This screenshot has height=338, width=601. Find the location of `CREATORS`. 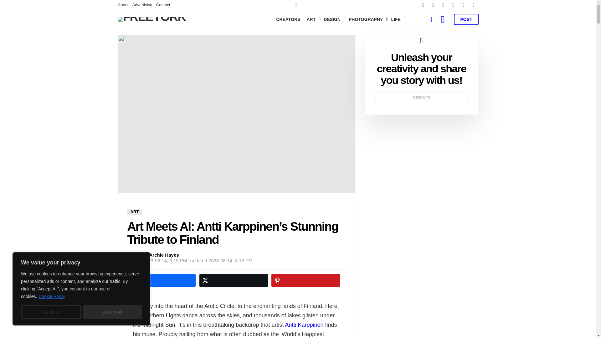

CREATORS is located at coordinates (288, 19).